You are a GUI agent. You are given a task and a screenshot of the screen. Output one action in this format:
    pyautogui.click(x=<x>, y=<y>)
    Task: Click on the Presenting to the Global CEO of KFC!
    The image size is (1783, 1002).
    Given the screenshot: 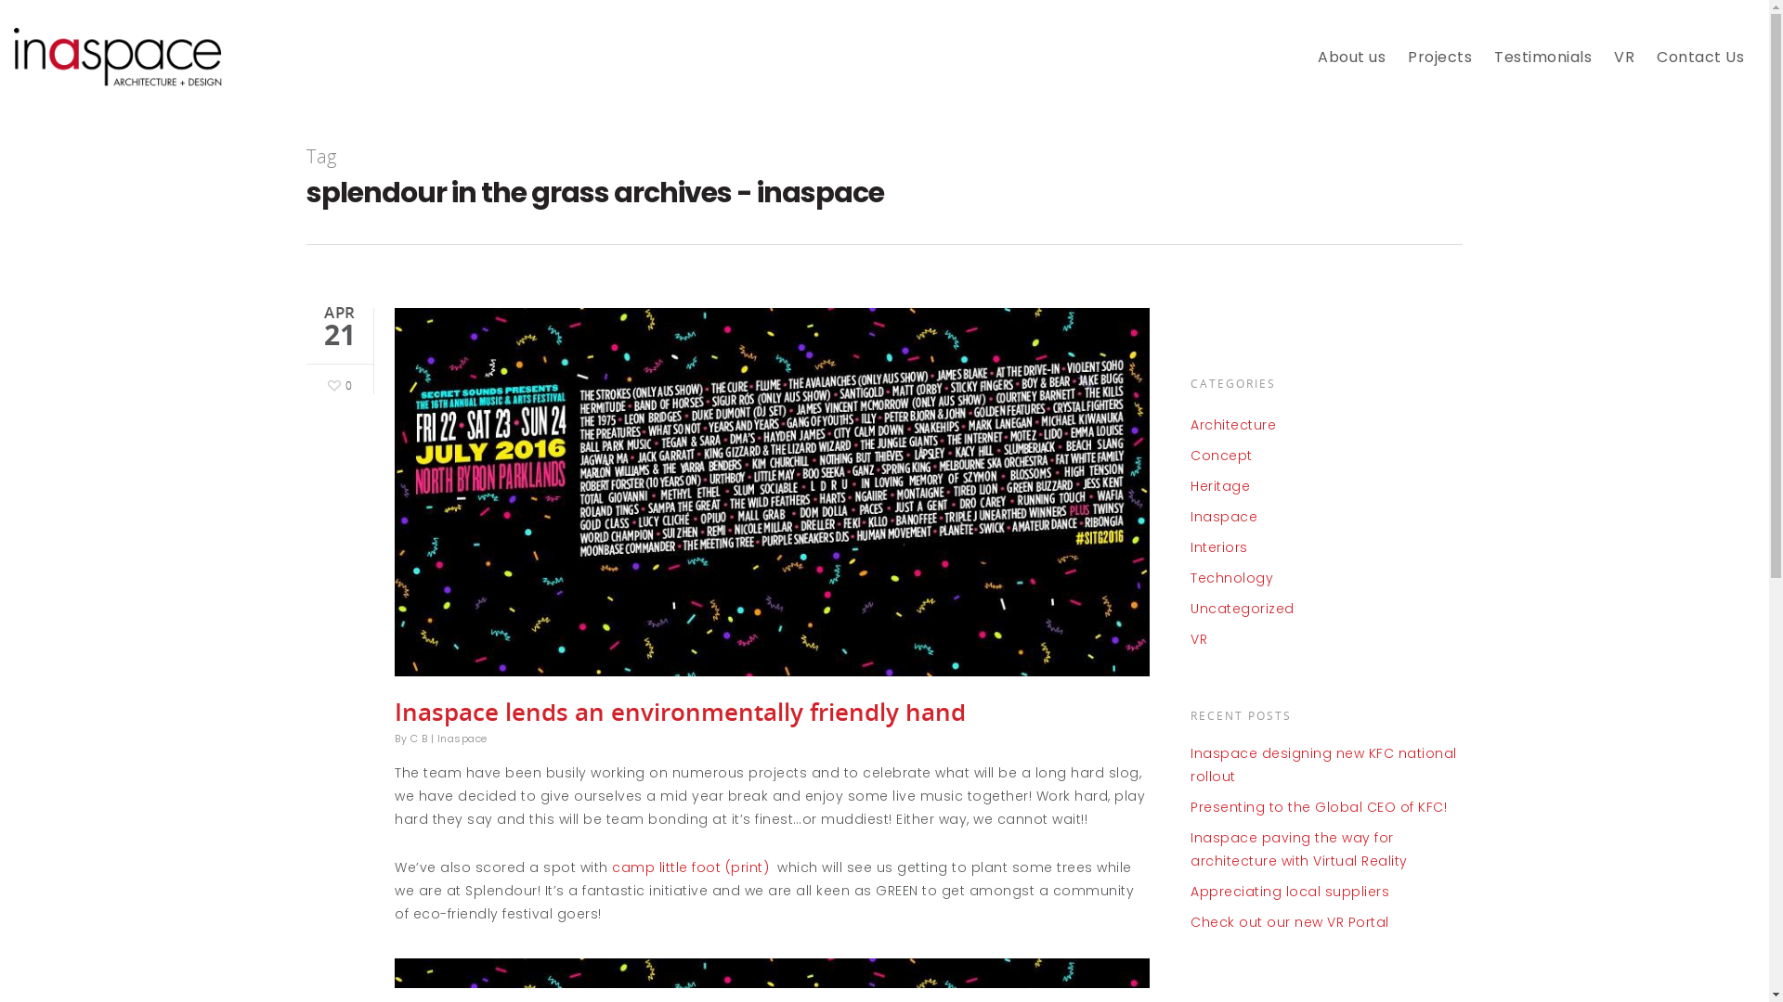 What is the action you would take?
    pyautogui.click(x=1326, y=807)
    